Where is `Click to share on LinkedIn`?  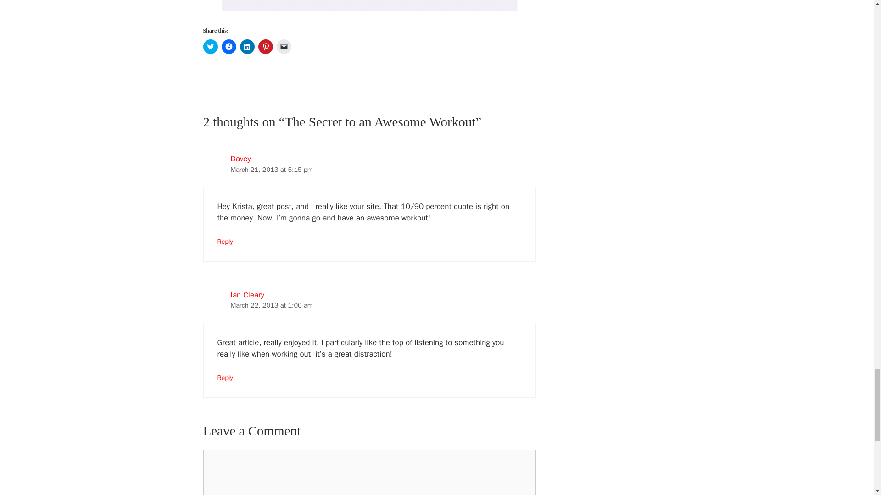
Click to share on LinkedIn is located at coordinates (247, 47).